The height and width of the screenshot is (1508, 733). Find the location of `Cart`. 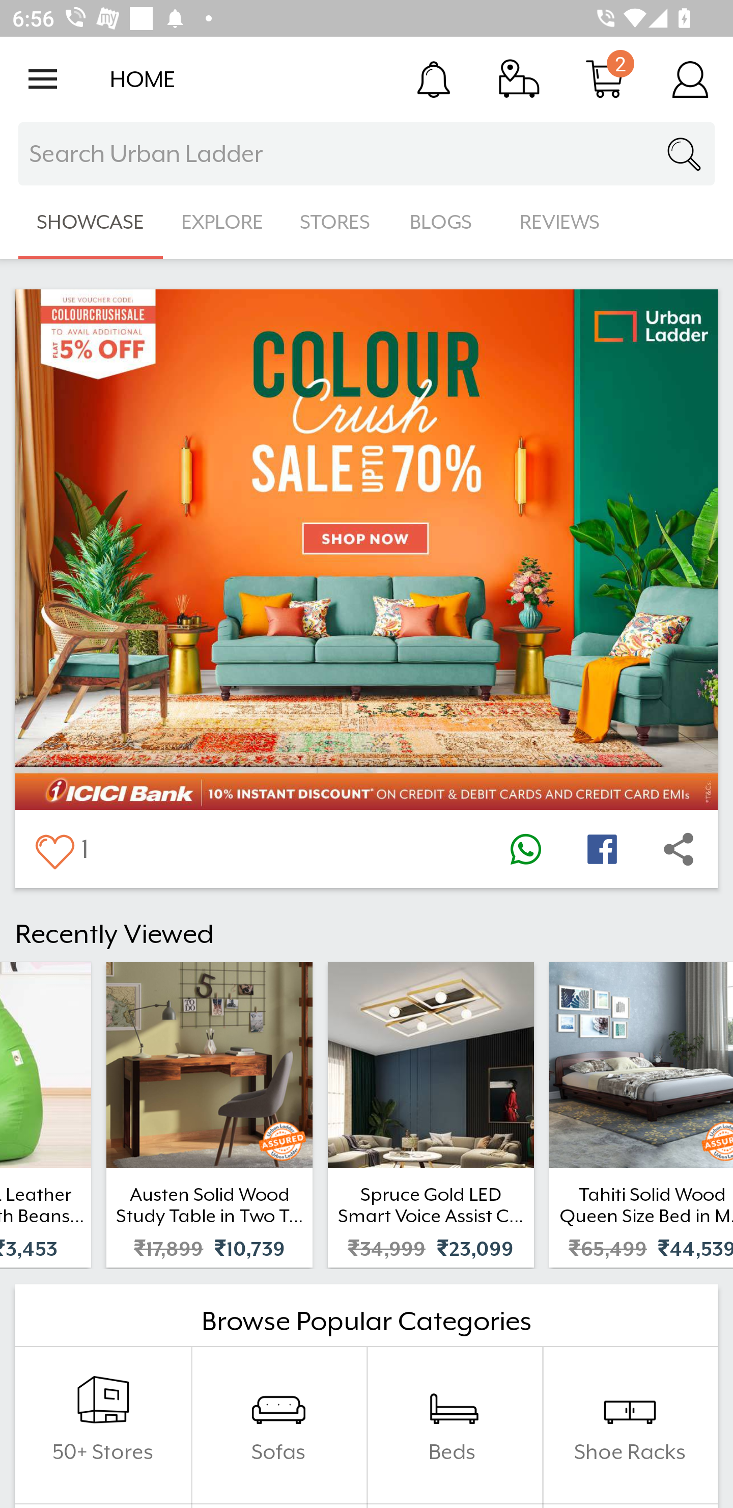

Cart is located at coordinates (605, 78).